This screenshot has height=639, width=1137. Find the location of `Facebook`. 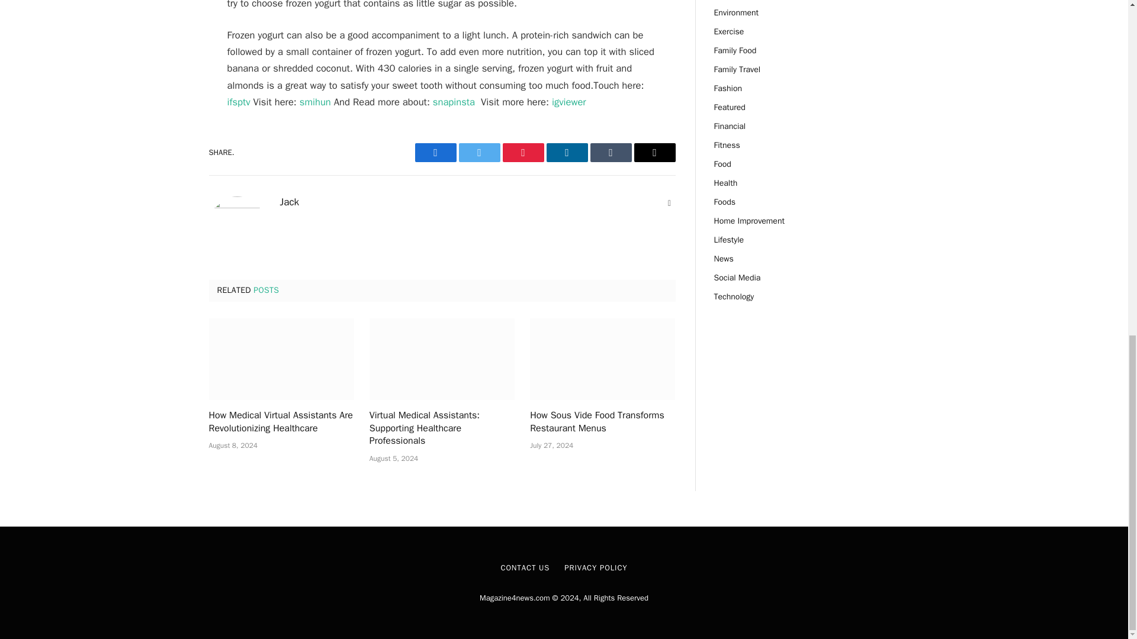

Facebook is located at coordinates (435, 153).